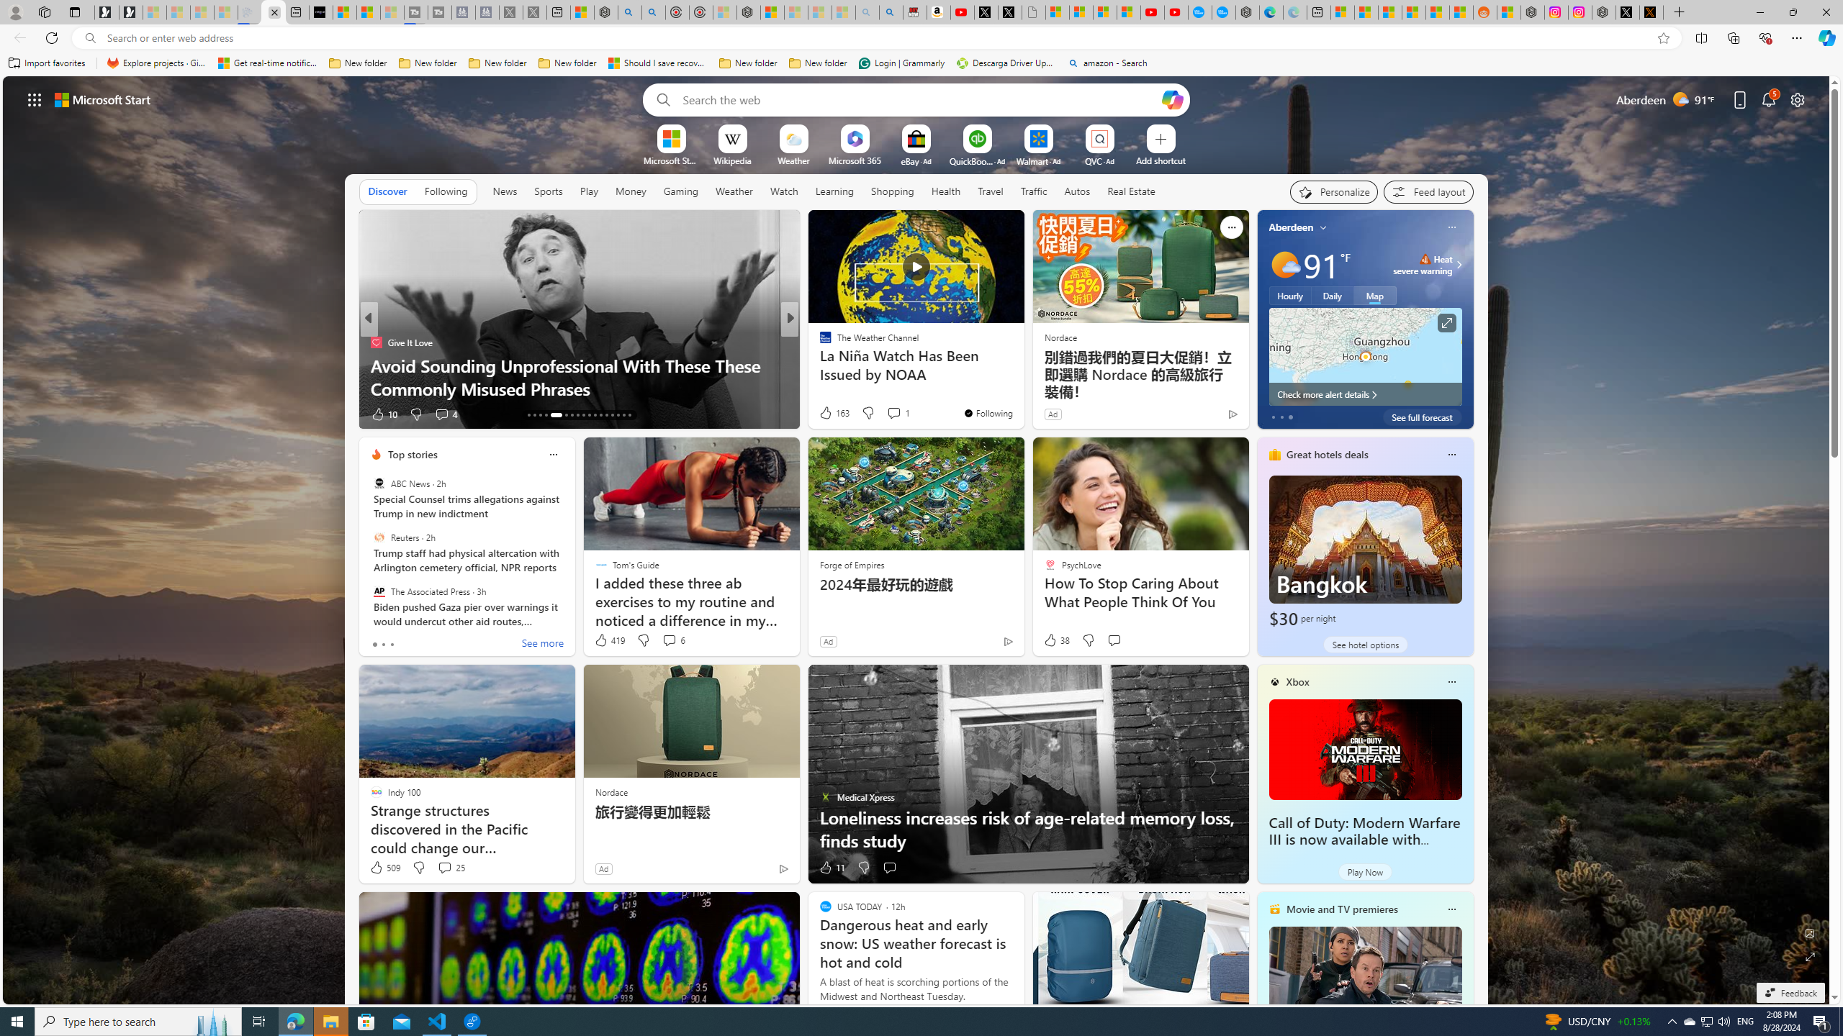 The width and height of the screenshot is (1843, 1036). Describe the element at coordinates (991, 191) in the screenshot. I see `Travel` at that location.